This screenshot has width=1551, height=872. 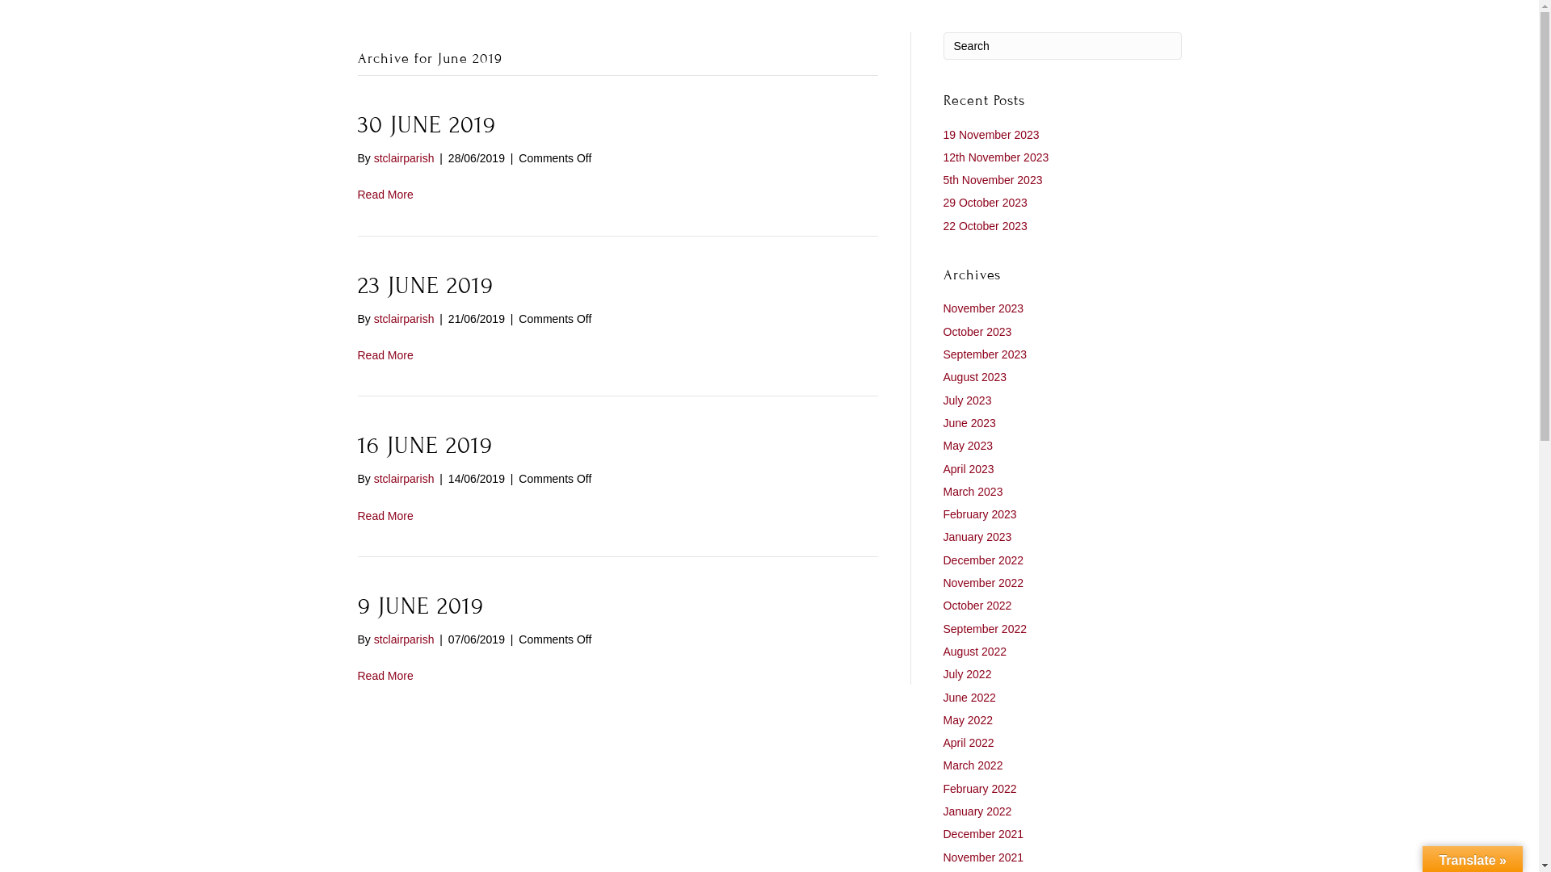 I want to click on November 2021, so click(x=984, y=857).